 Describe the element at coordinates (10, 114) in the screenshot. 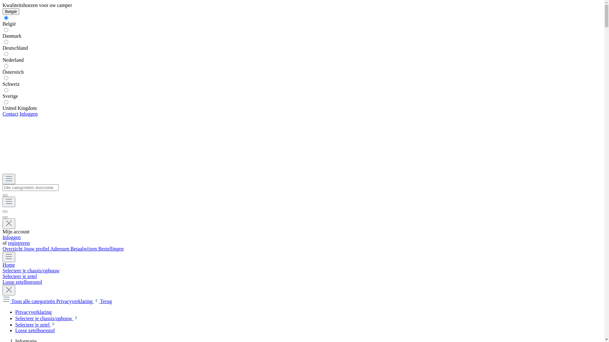

I see `Contact` at that location.